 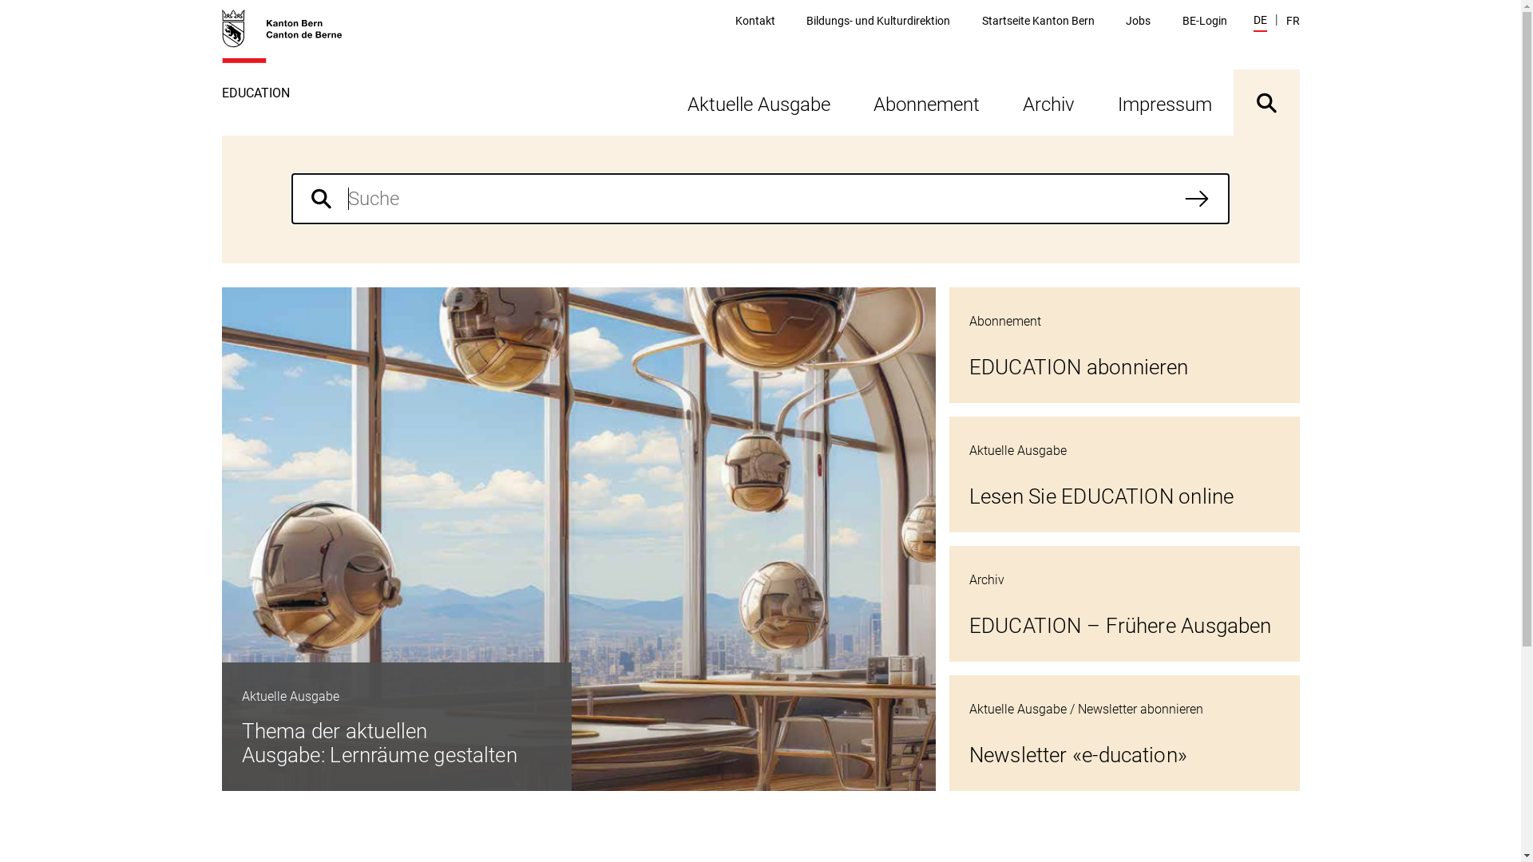 I want to click on Lesen Sie EDUCATION online
Aktuelle Ausgabe, so click(x=1124, y=474).